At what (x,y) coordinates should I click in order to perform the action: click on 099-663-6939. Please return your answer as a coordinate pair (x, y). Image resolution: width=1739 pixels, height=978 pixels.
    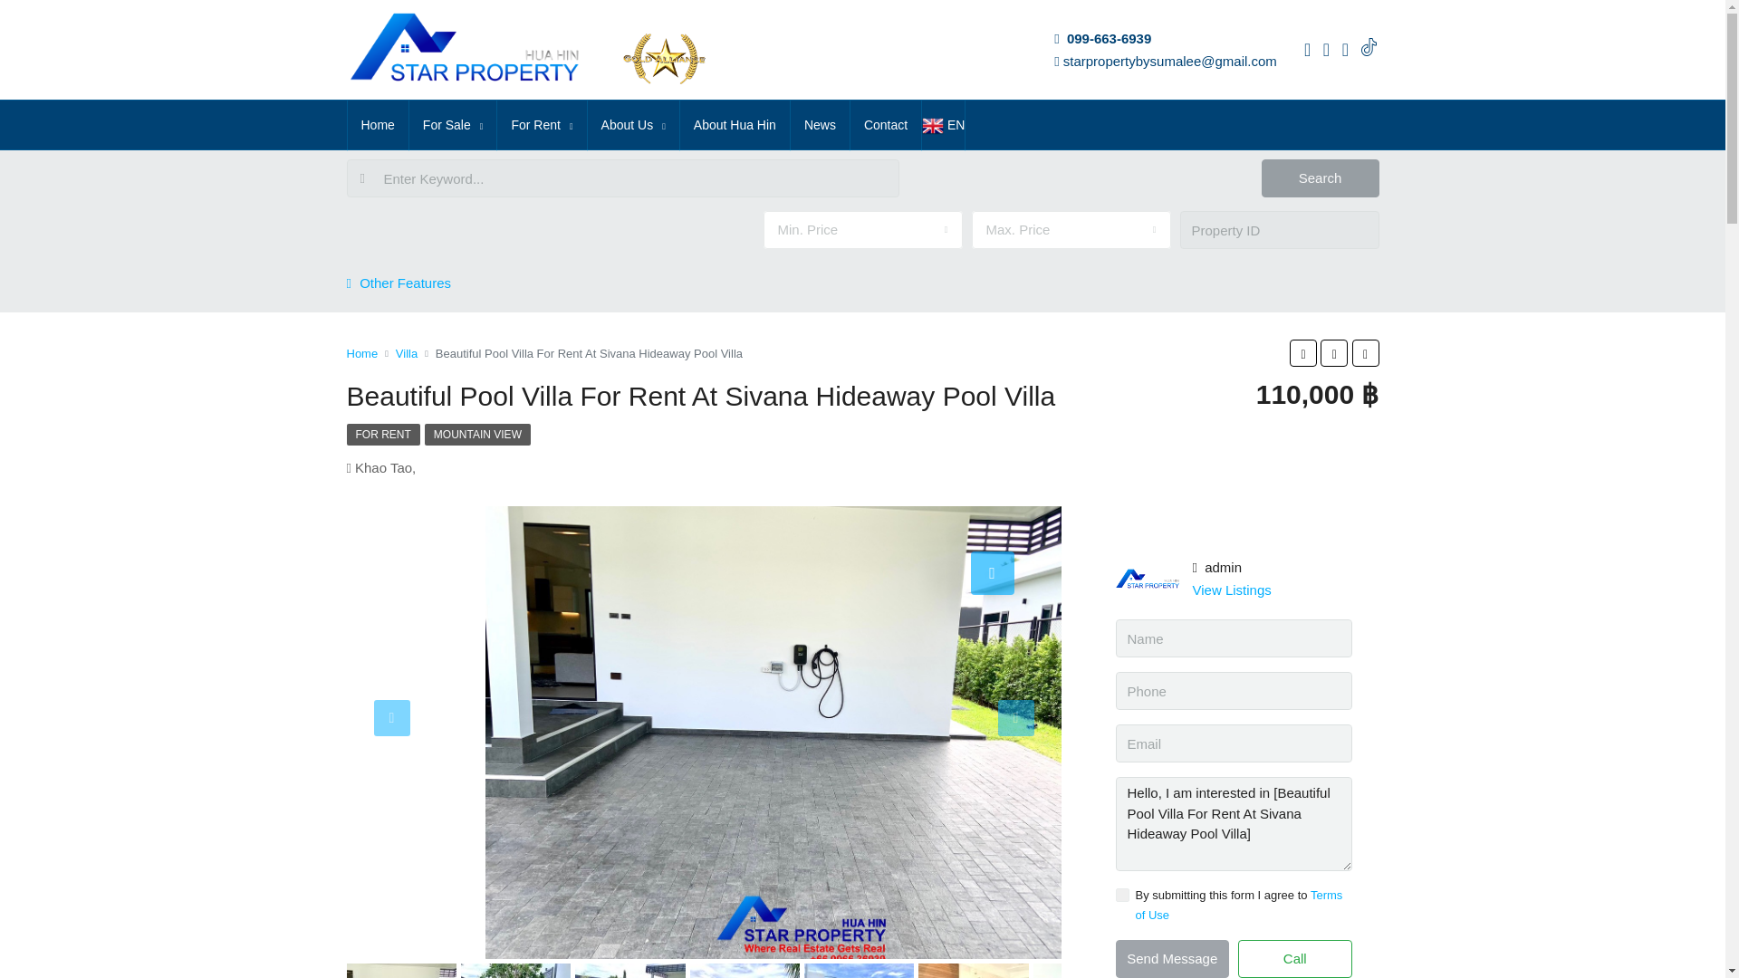
    Looking at the image, I should click on (1109, 38).